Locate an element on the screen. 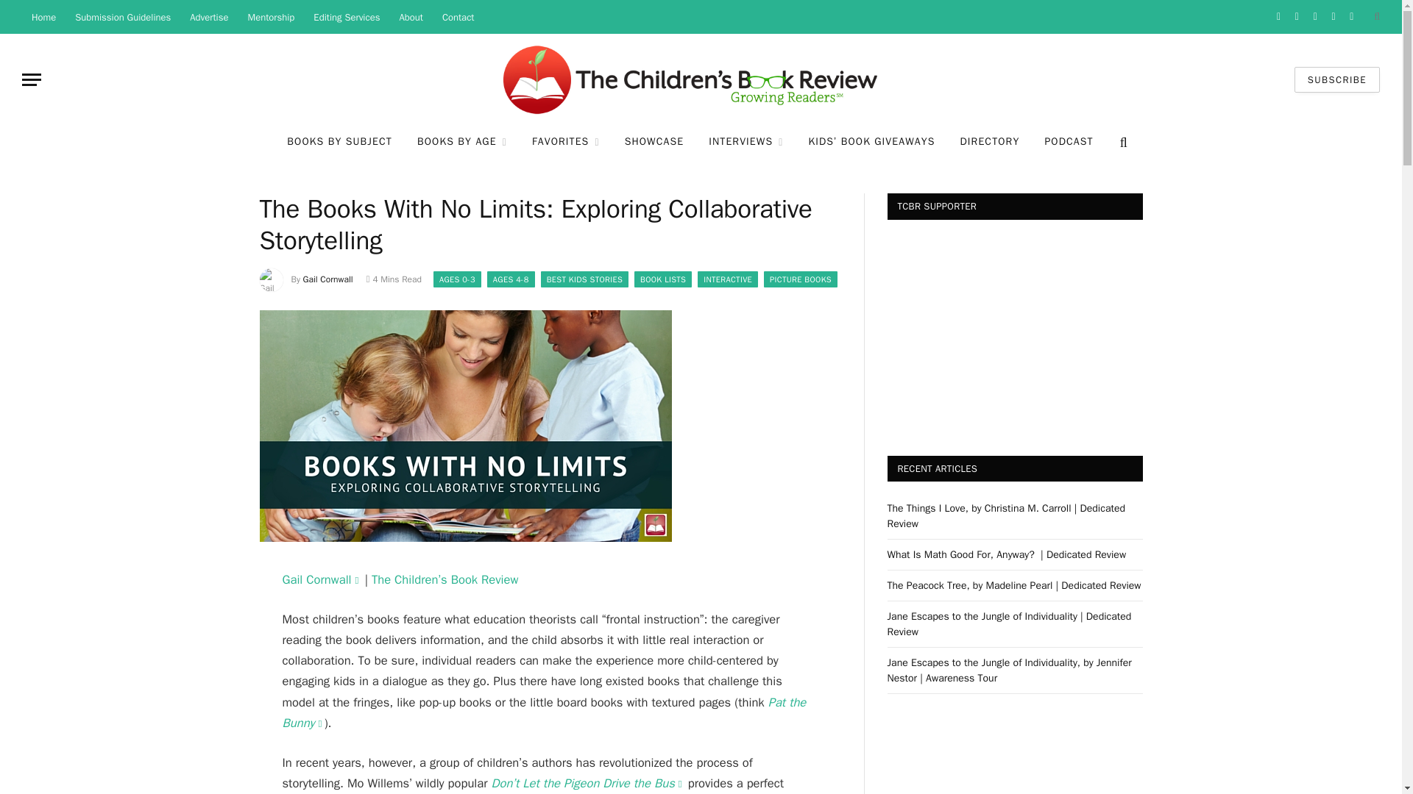 This screenshot has width=1413, height=794. The Children's Book Review is located at coordinates (701, 79).